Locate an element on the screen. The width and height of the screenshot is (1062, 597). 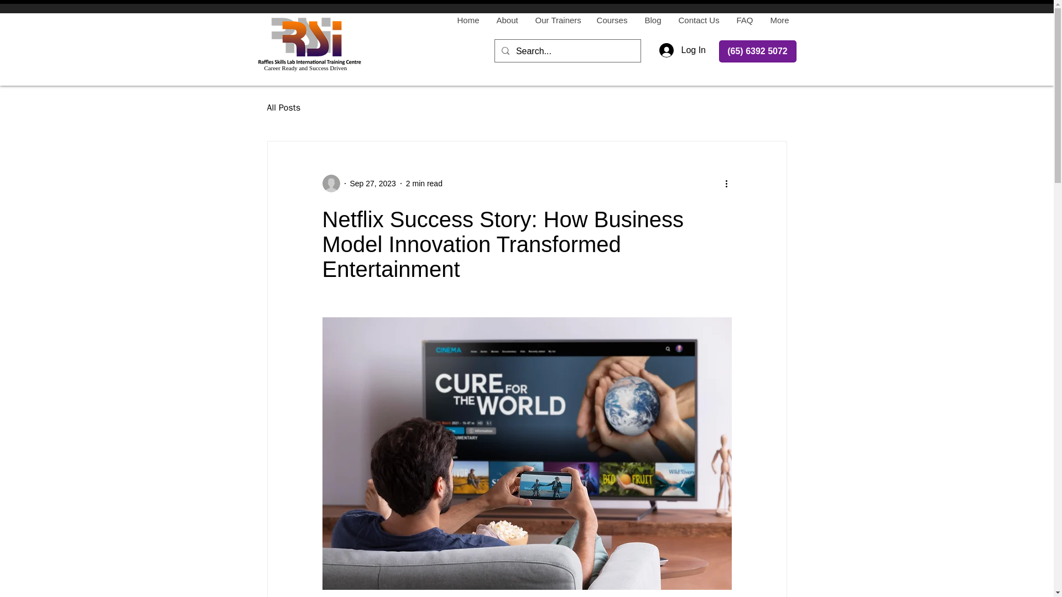
Contact Us is located at coordinates (698, 20).